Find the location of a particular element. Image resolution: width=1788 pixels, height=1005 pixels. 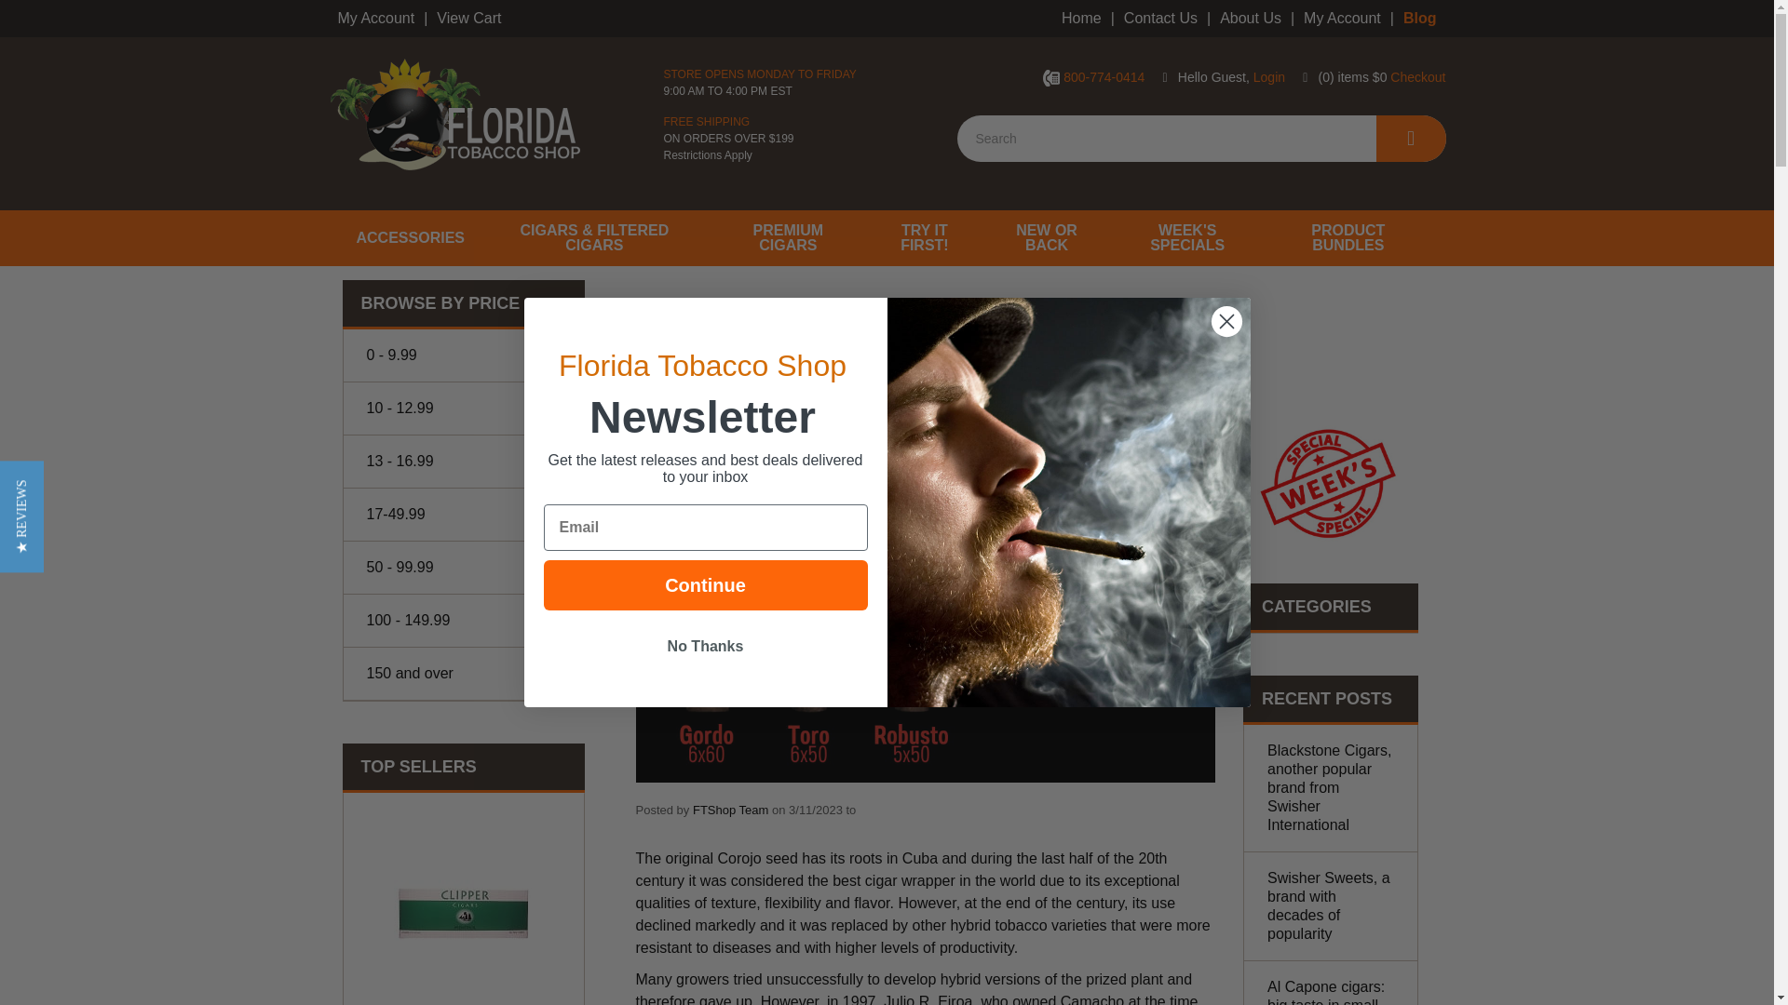

800-774-0414 is located at coordinates (1104, 76).